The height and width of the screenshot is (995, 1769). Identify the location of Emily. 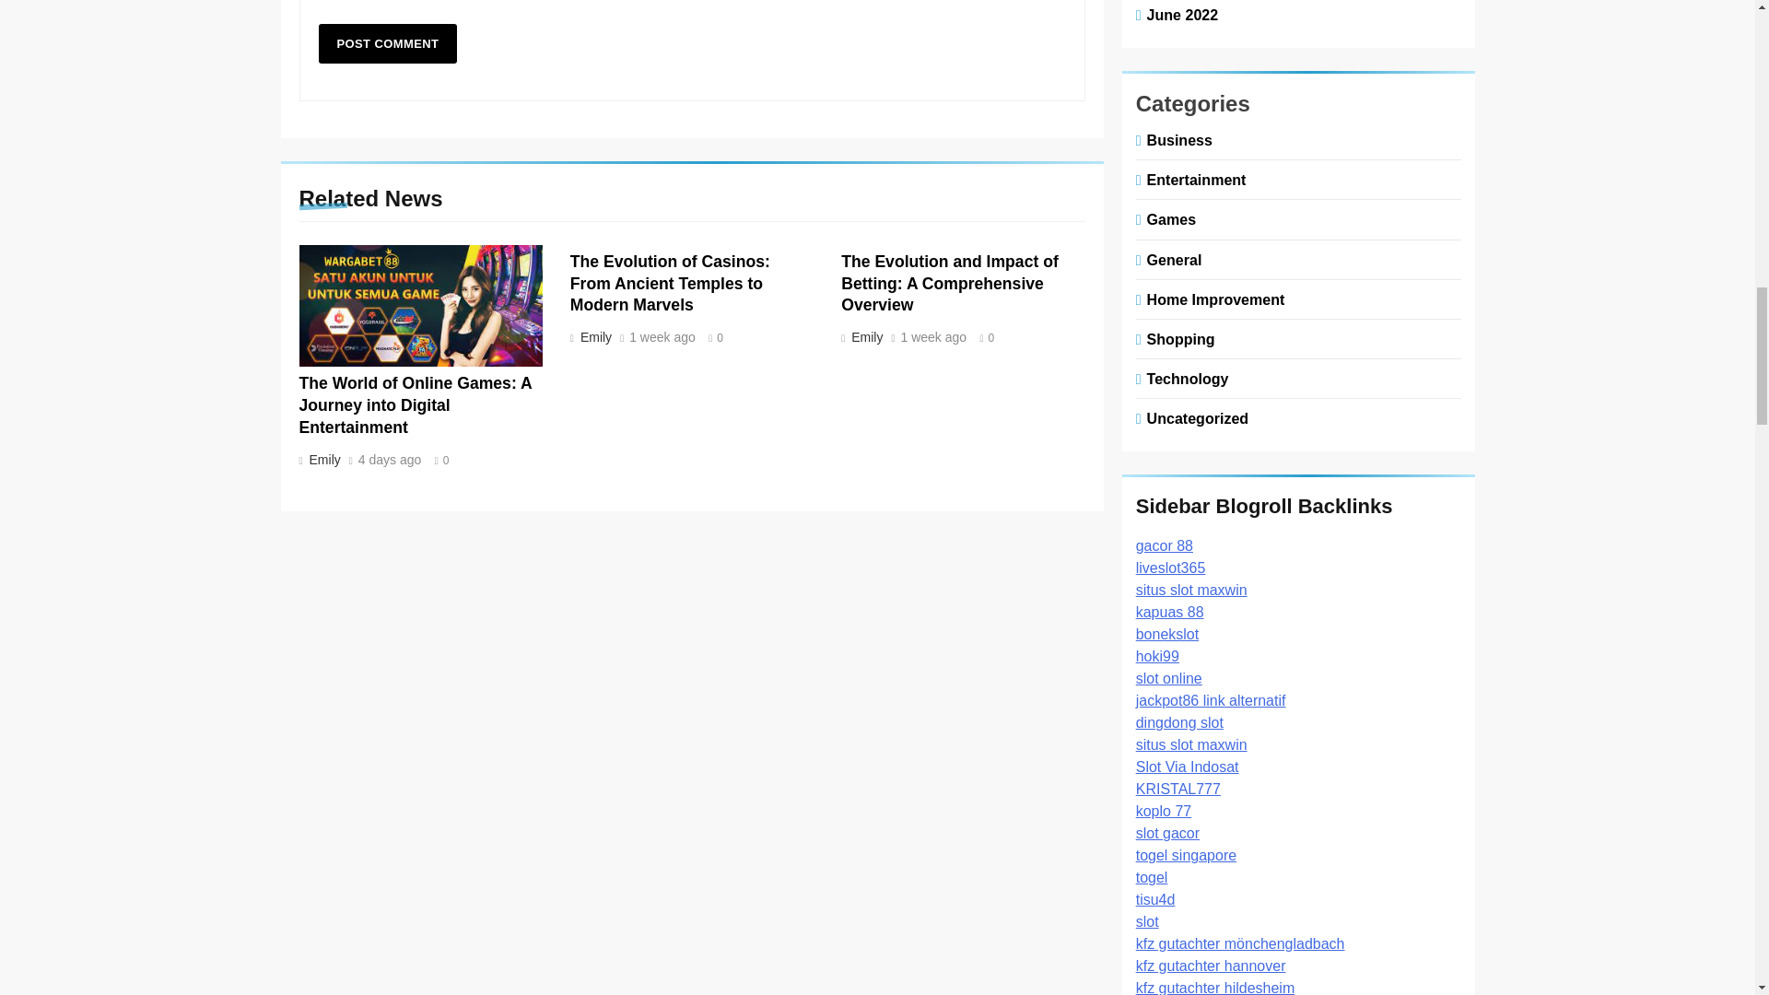
(865, 336).